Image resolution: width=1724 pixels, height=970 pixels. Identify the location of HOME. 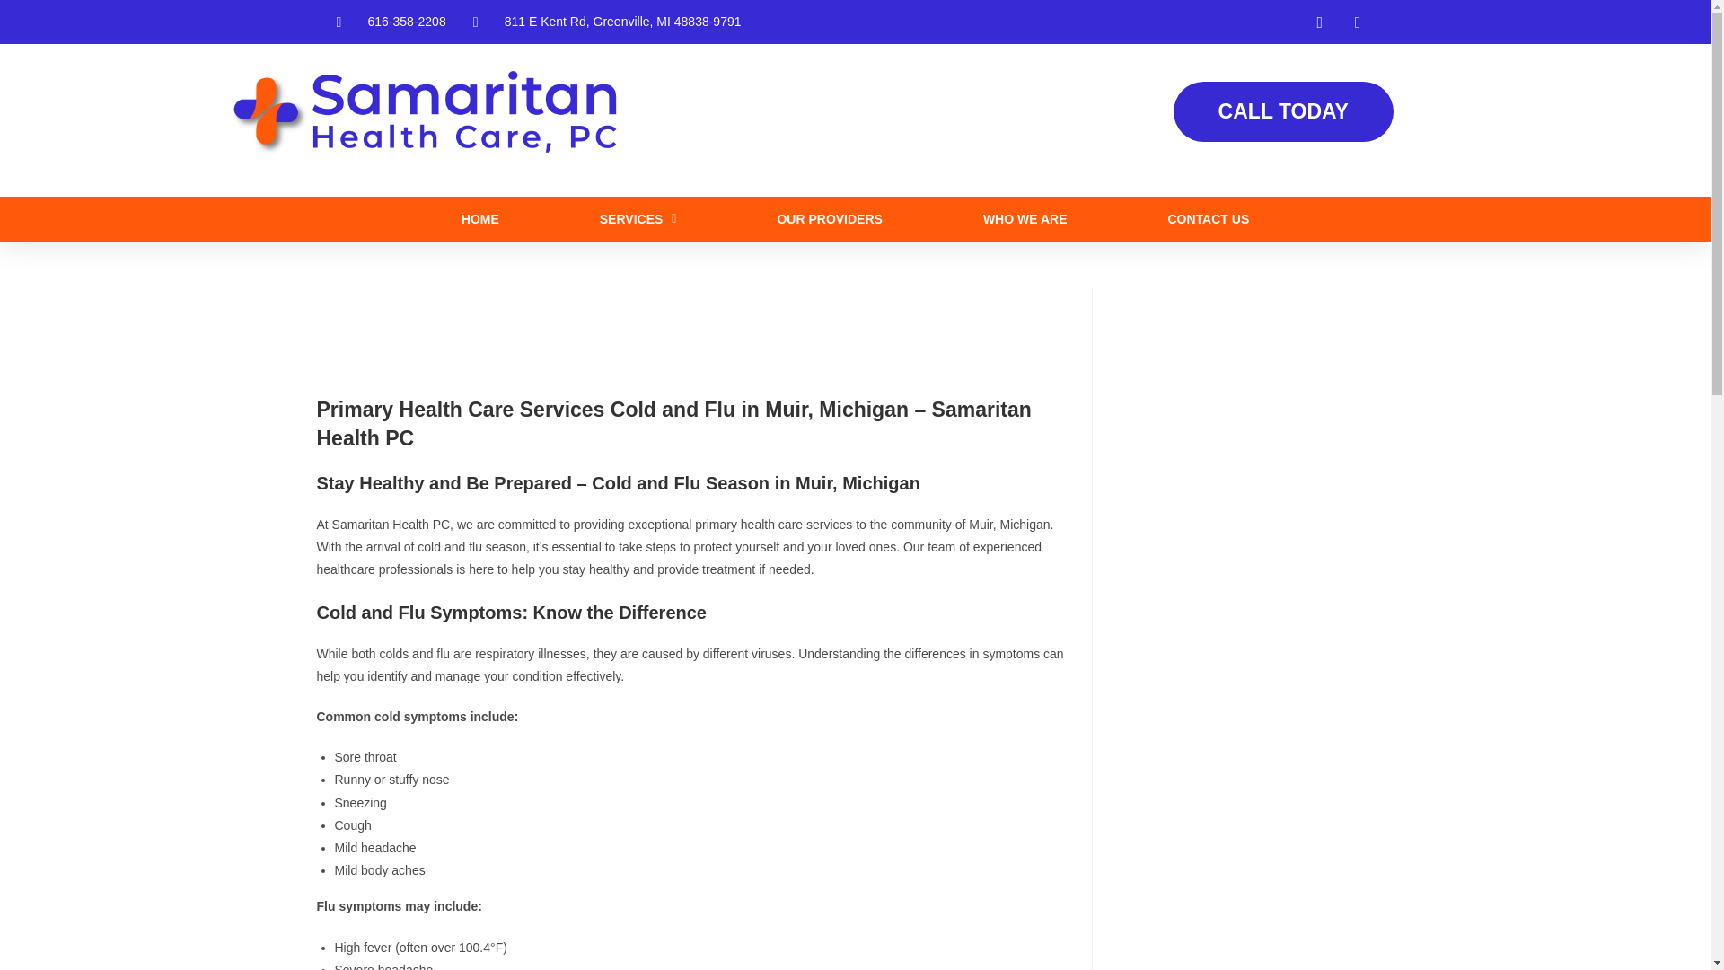
(480, 219).